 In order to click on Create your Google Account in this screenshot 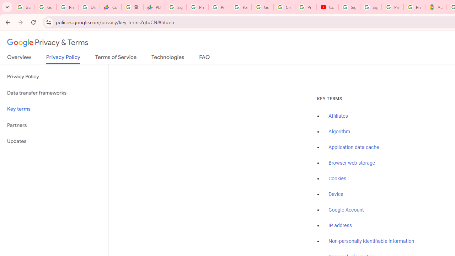, I will do `click(284, 7)`.